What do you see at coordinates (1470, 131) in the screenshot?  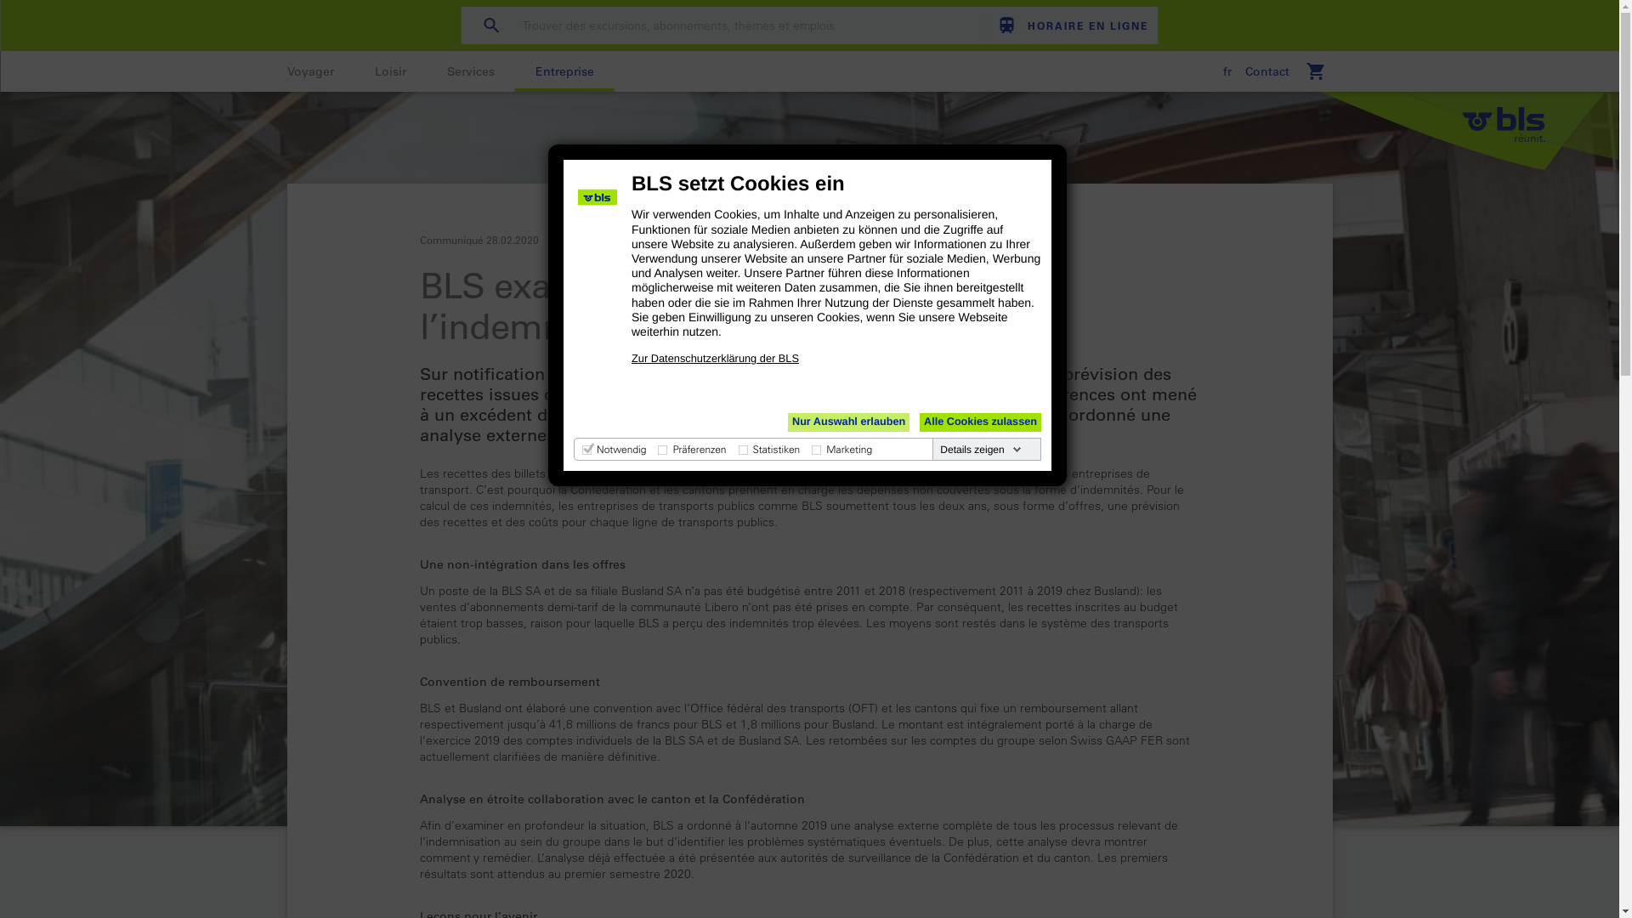 I see `Accueil` at bounding box center [1470, 131].